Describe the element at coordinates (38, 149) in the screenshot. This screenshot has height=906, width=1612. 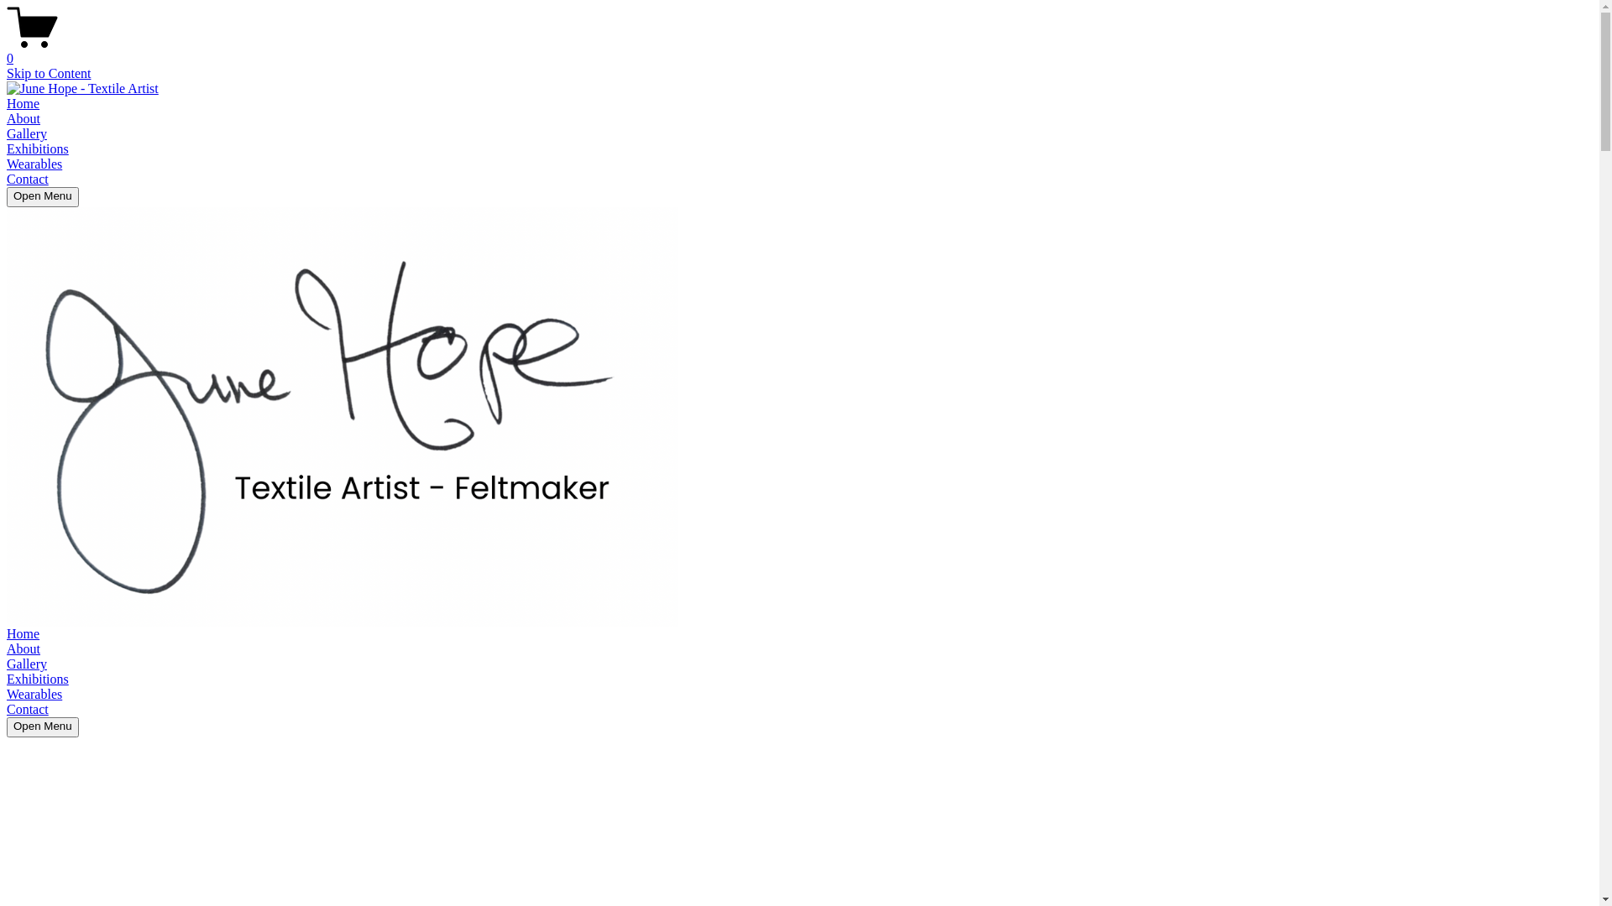
I see `Exhibitions` at that location.